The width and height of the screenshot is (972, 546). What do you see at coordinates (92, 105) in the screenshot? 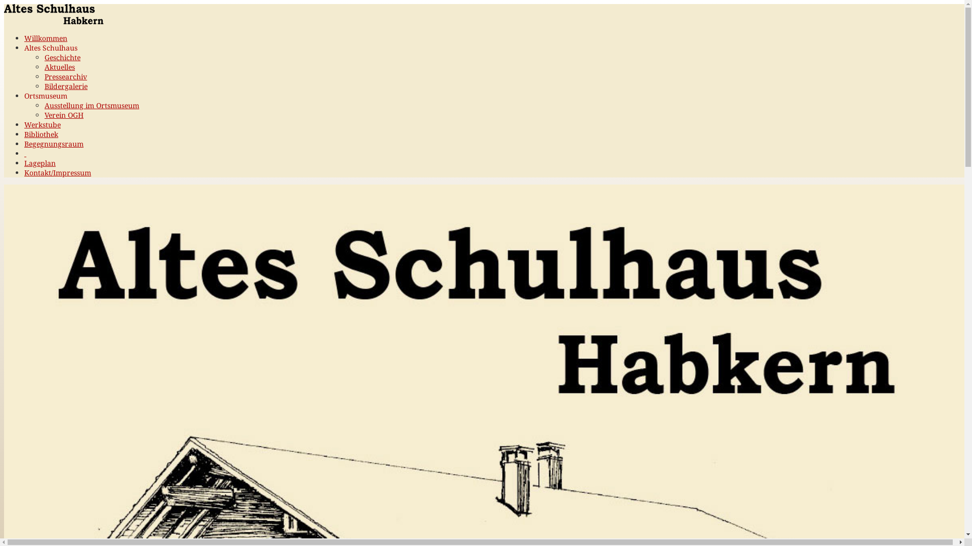
I see `Ausstellung im Ortsmuseum` at bounding box center [92, 105].